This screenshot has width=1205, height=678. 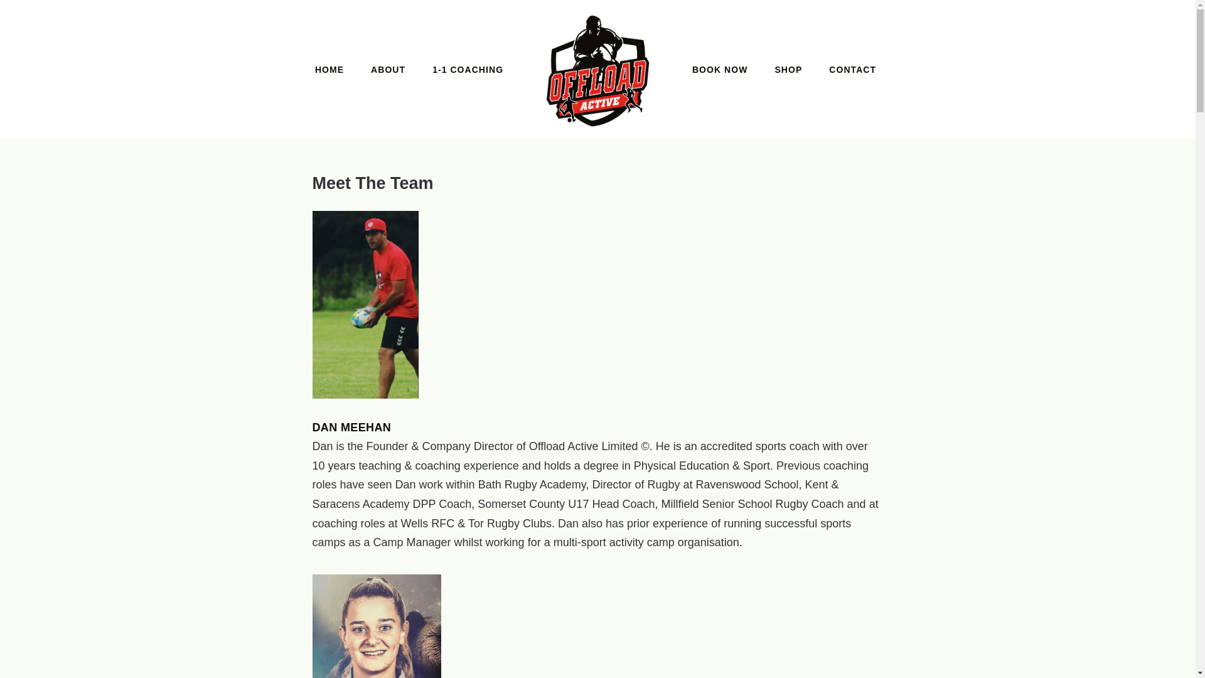 What do you see at coordinates (388, 69) in the screenshot?
I see `ABOUT` at bounding box center [388, 69].